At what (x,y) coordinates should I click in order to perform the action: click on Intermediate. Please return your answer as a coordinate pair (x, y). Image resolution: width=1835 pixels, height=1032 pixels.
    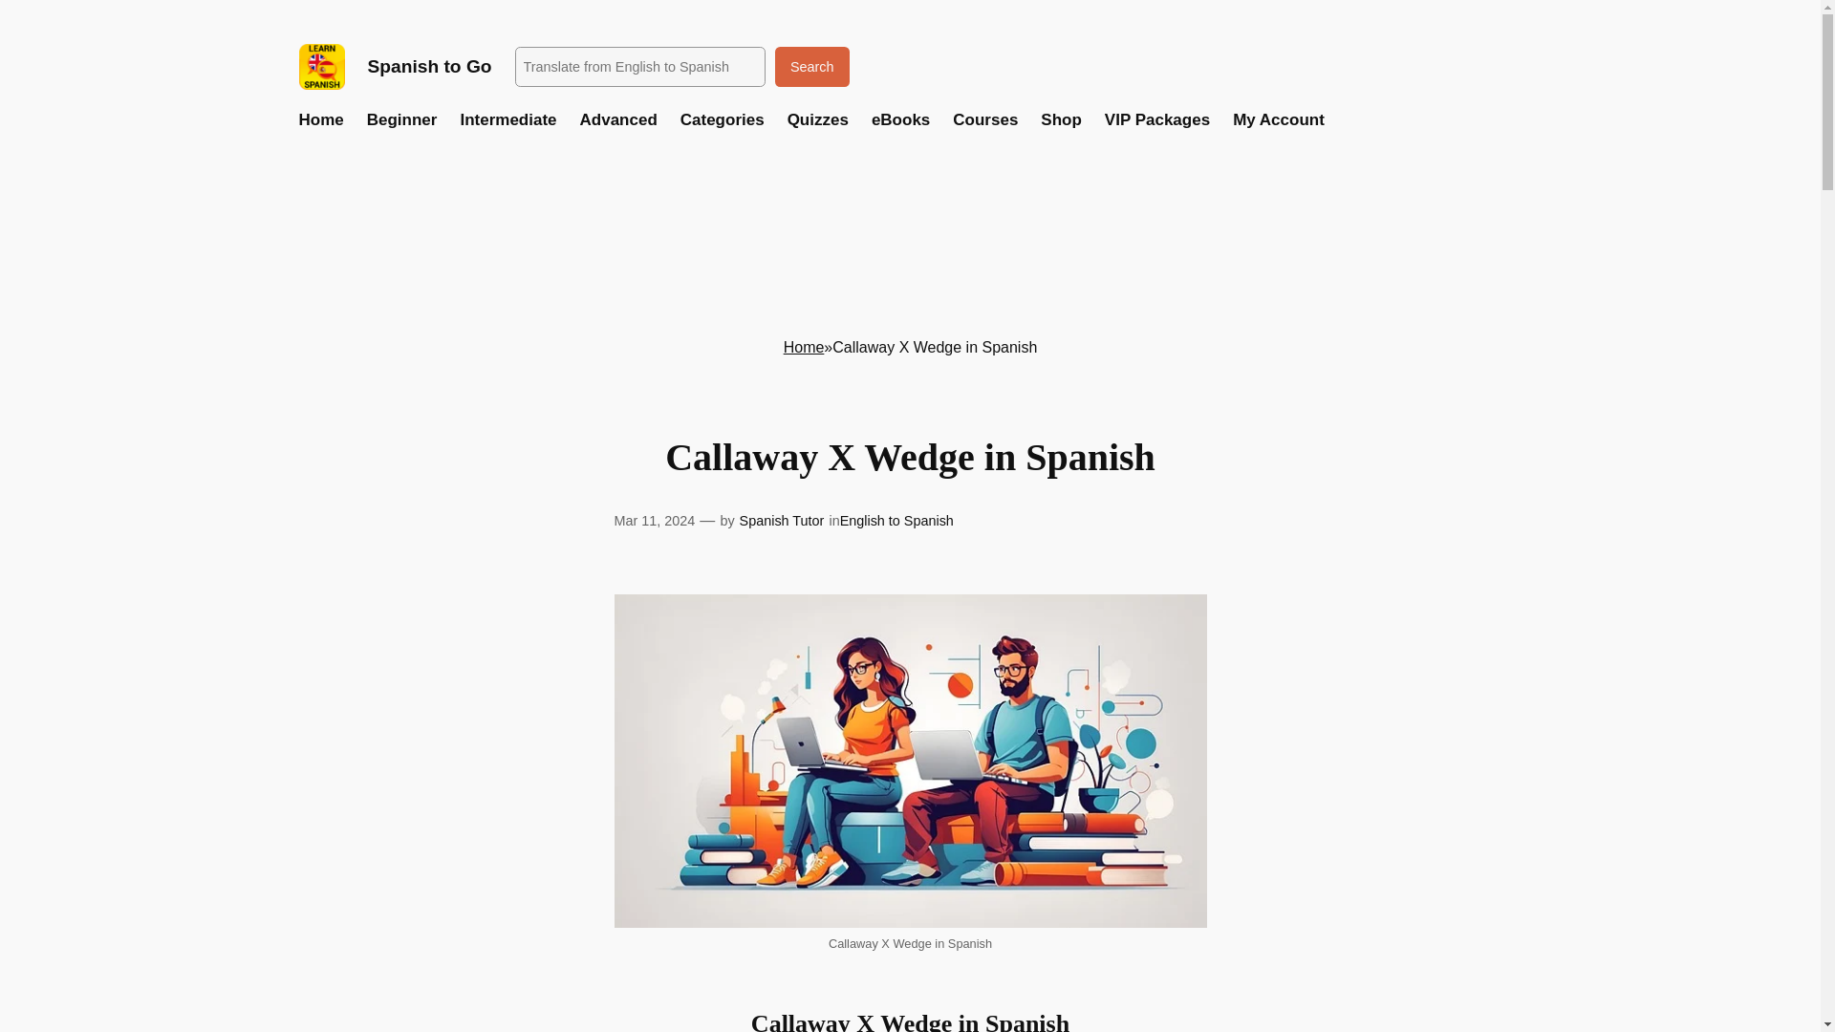
    Looking at the image, I should click on (507, 120).